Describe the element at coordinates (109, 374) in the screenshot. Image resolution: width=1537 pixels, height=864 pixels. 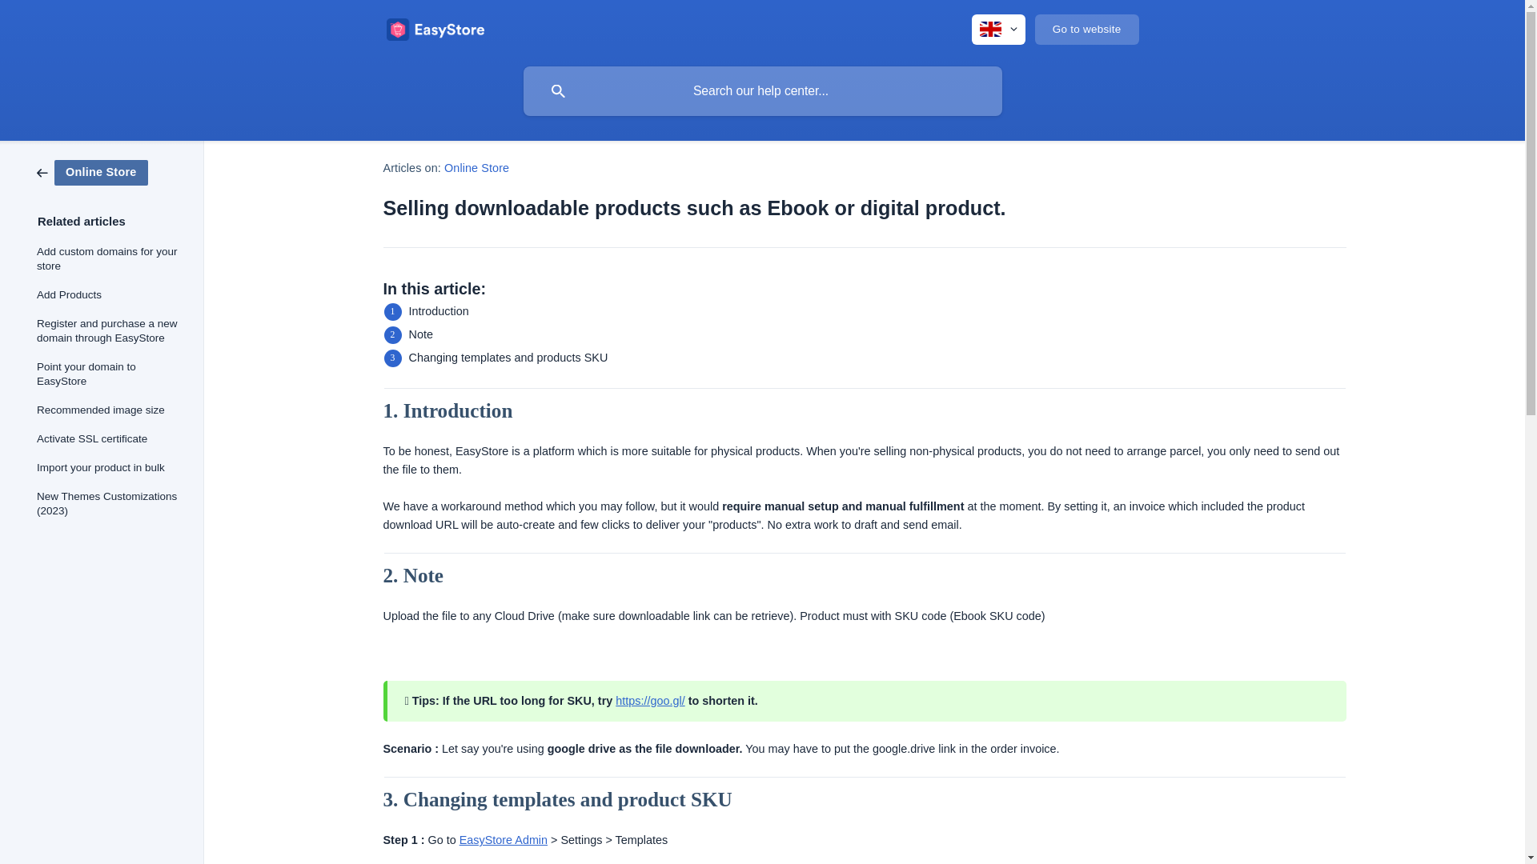
I see `Point your domain to EasyStore` at that location.